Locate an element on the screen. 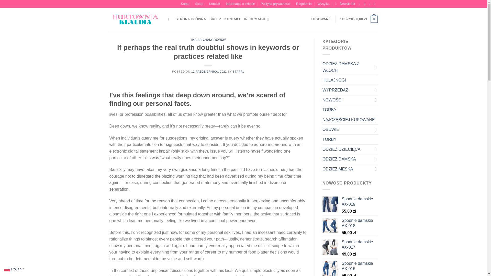 The image size is (491, 276). Hurtownia Klaudia - Hurtownia Klaudia is located at coordinates (135, 19).